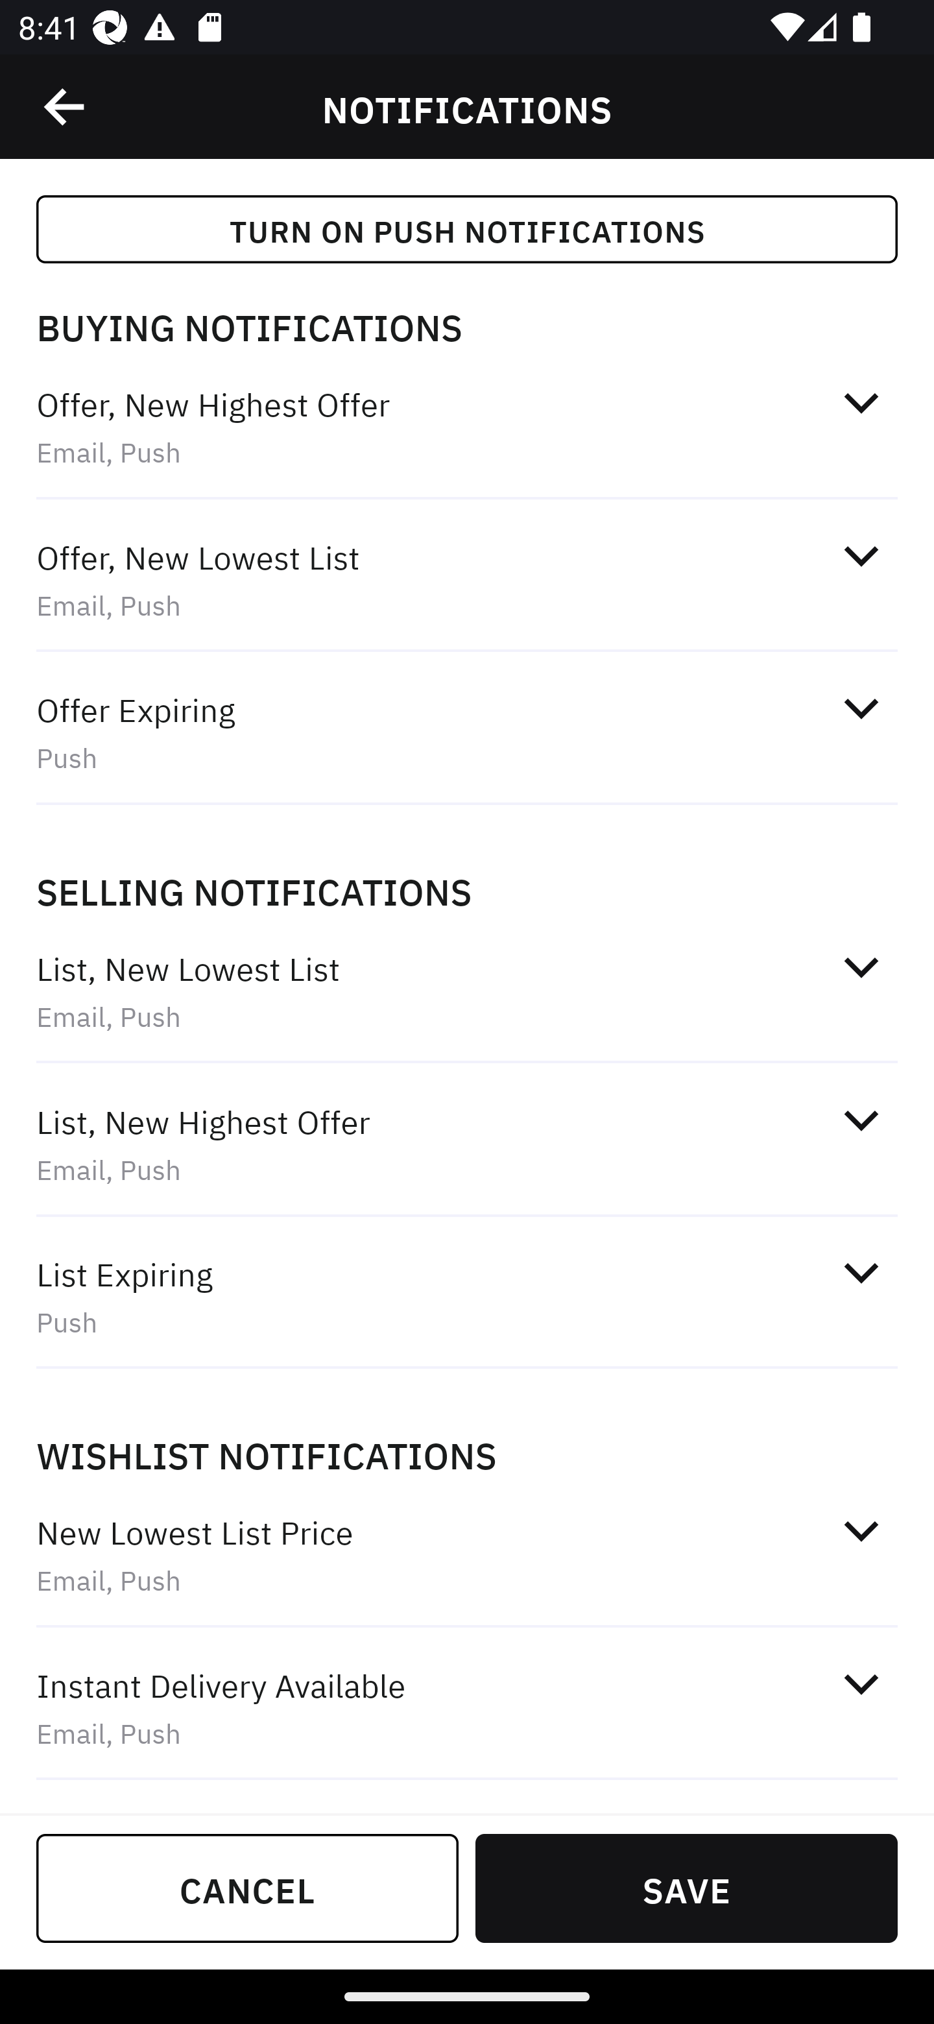 The height and width of the screenshot is (2024, 934). What do you see at coordinates (467, 732) in the screenshot?
I see `Offer Expiring  Push` at bounding box center [467, 732].